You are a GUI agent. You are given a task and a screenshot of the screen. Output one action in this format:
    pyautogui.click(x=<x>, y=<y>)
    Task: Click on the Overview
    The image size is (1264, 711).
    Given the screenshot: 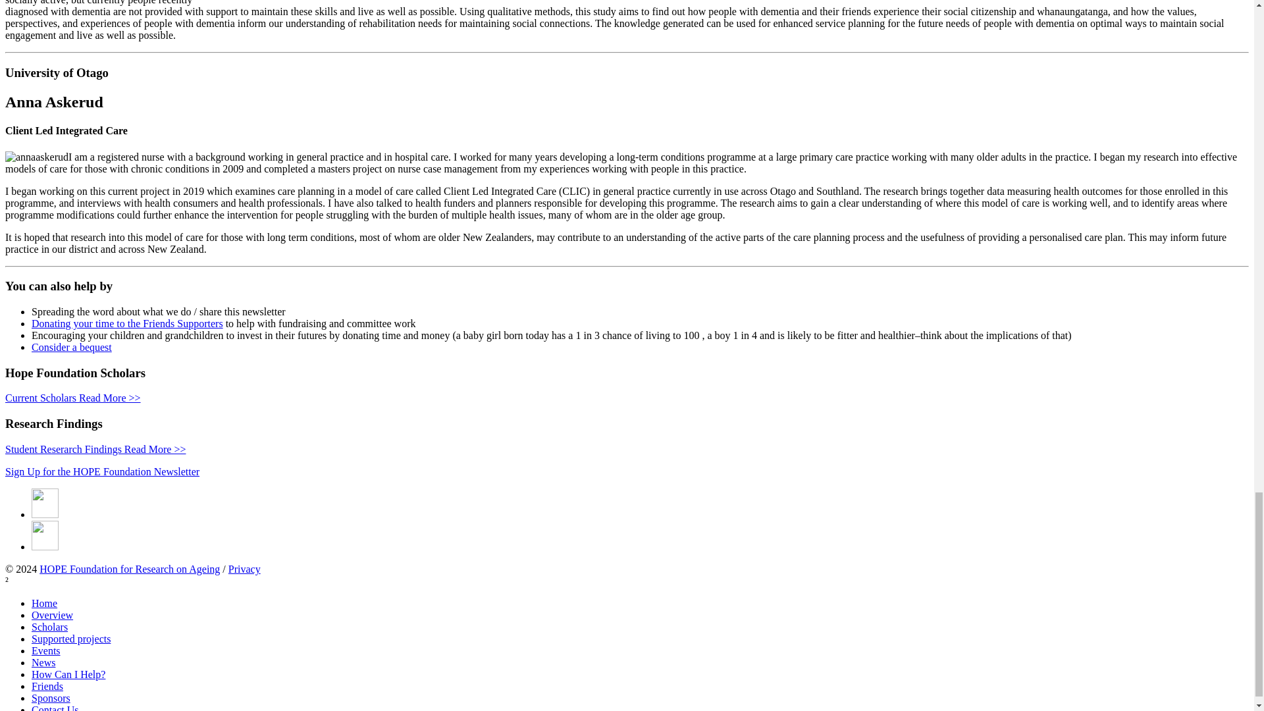 What is the action you would take?
    pyautogui.click(x=53, y=615)
    